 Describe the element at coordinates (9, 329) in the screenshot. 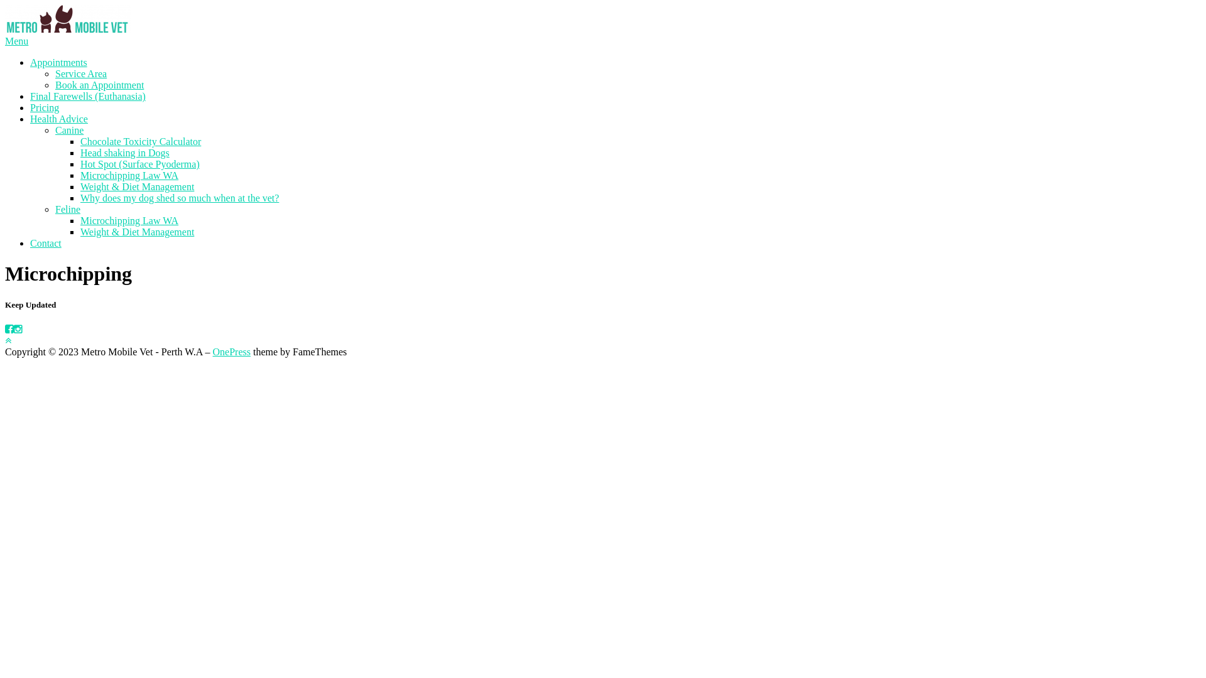

I see `Facebook` at that location.